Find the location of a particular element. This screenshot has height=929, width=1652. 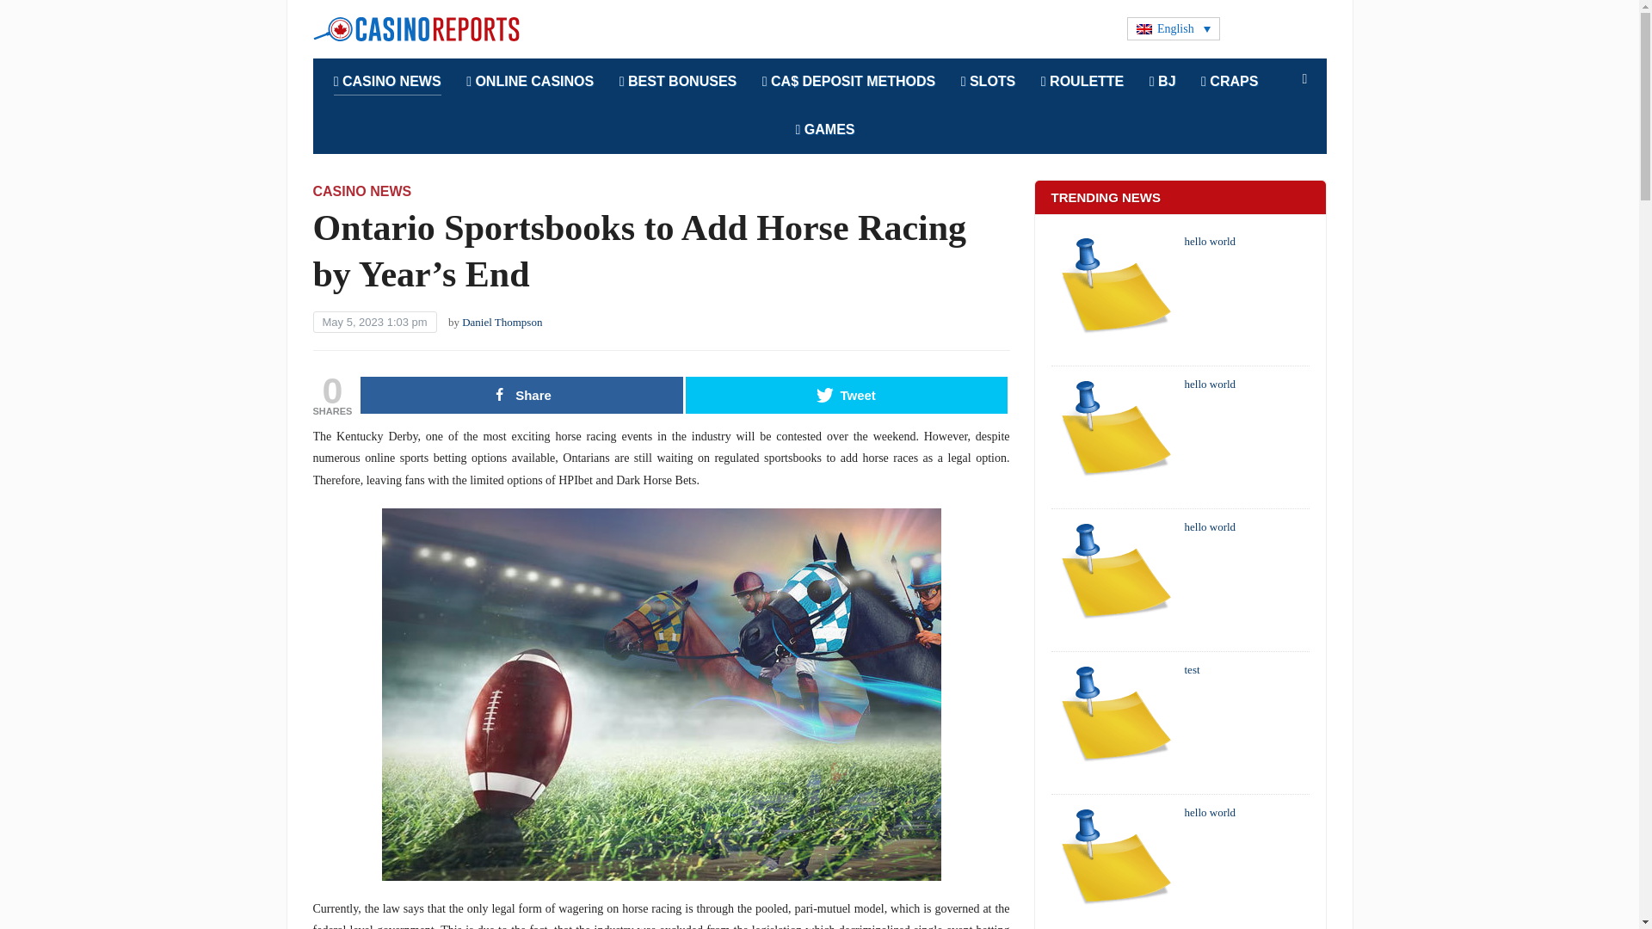

hello world is located at coordinates (1115, 866).